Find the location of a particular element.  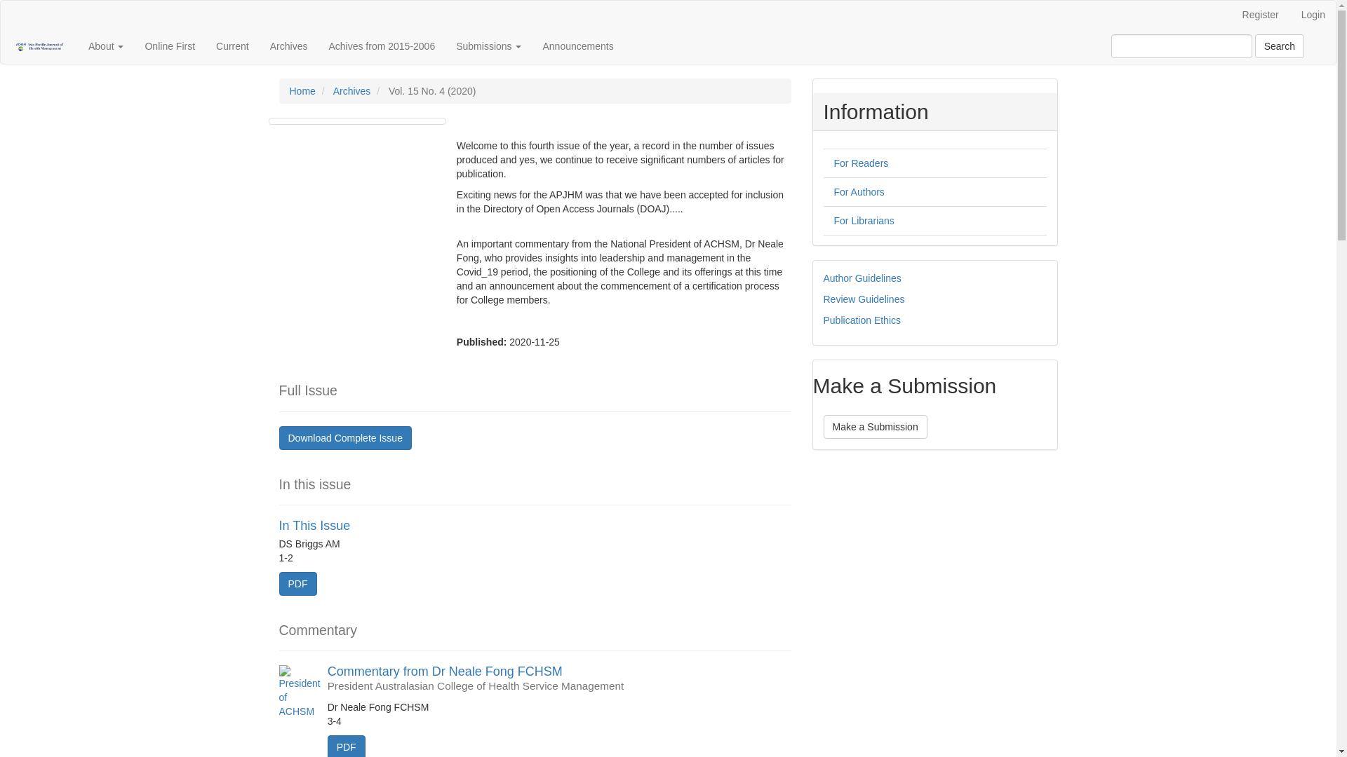

Online First is located at coordinates (170, 46).